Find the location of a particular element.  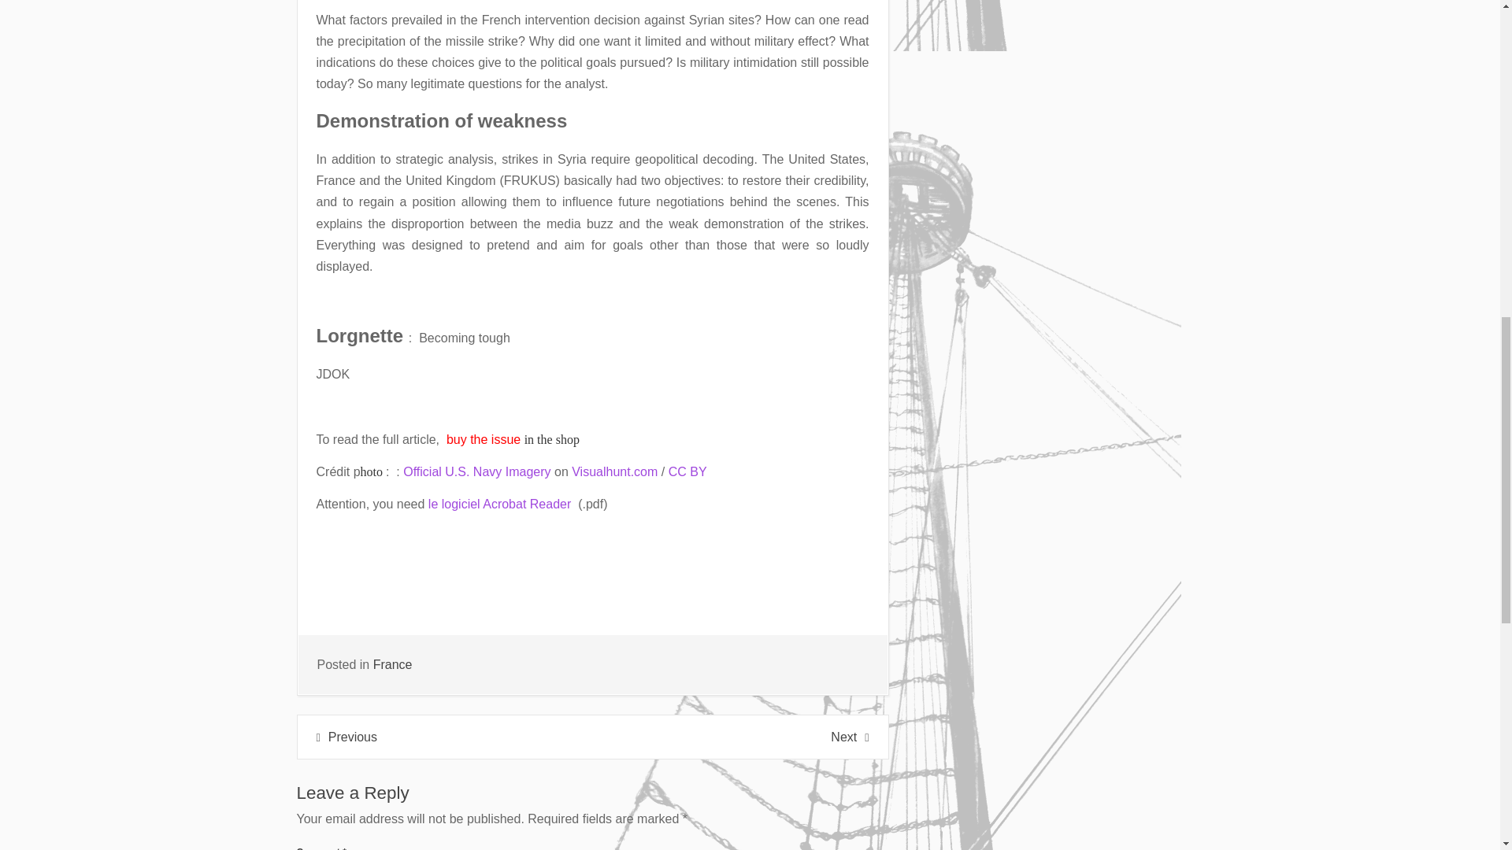

le logiciel Acrobat Reader is located at coordinates (499, 504).